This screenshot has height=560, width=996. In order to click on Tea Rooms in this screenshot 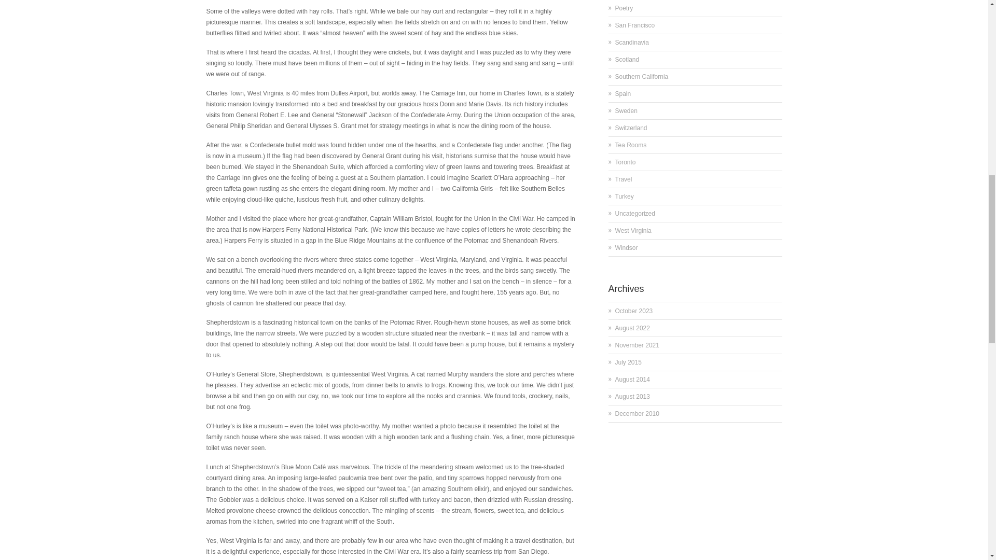, I will do `click(631, 145)`.